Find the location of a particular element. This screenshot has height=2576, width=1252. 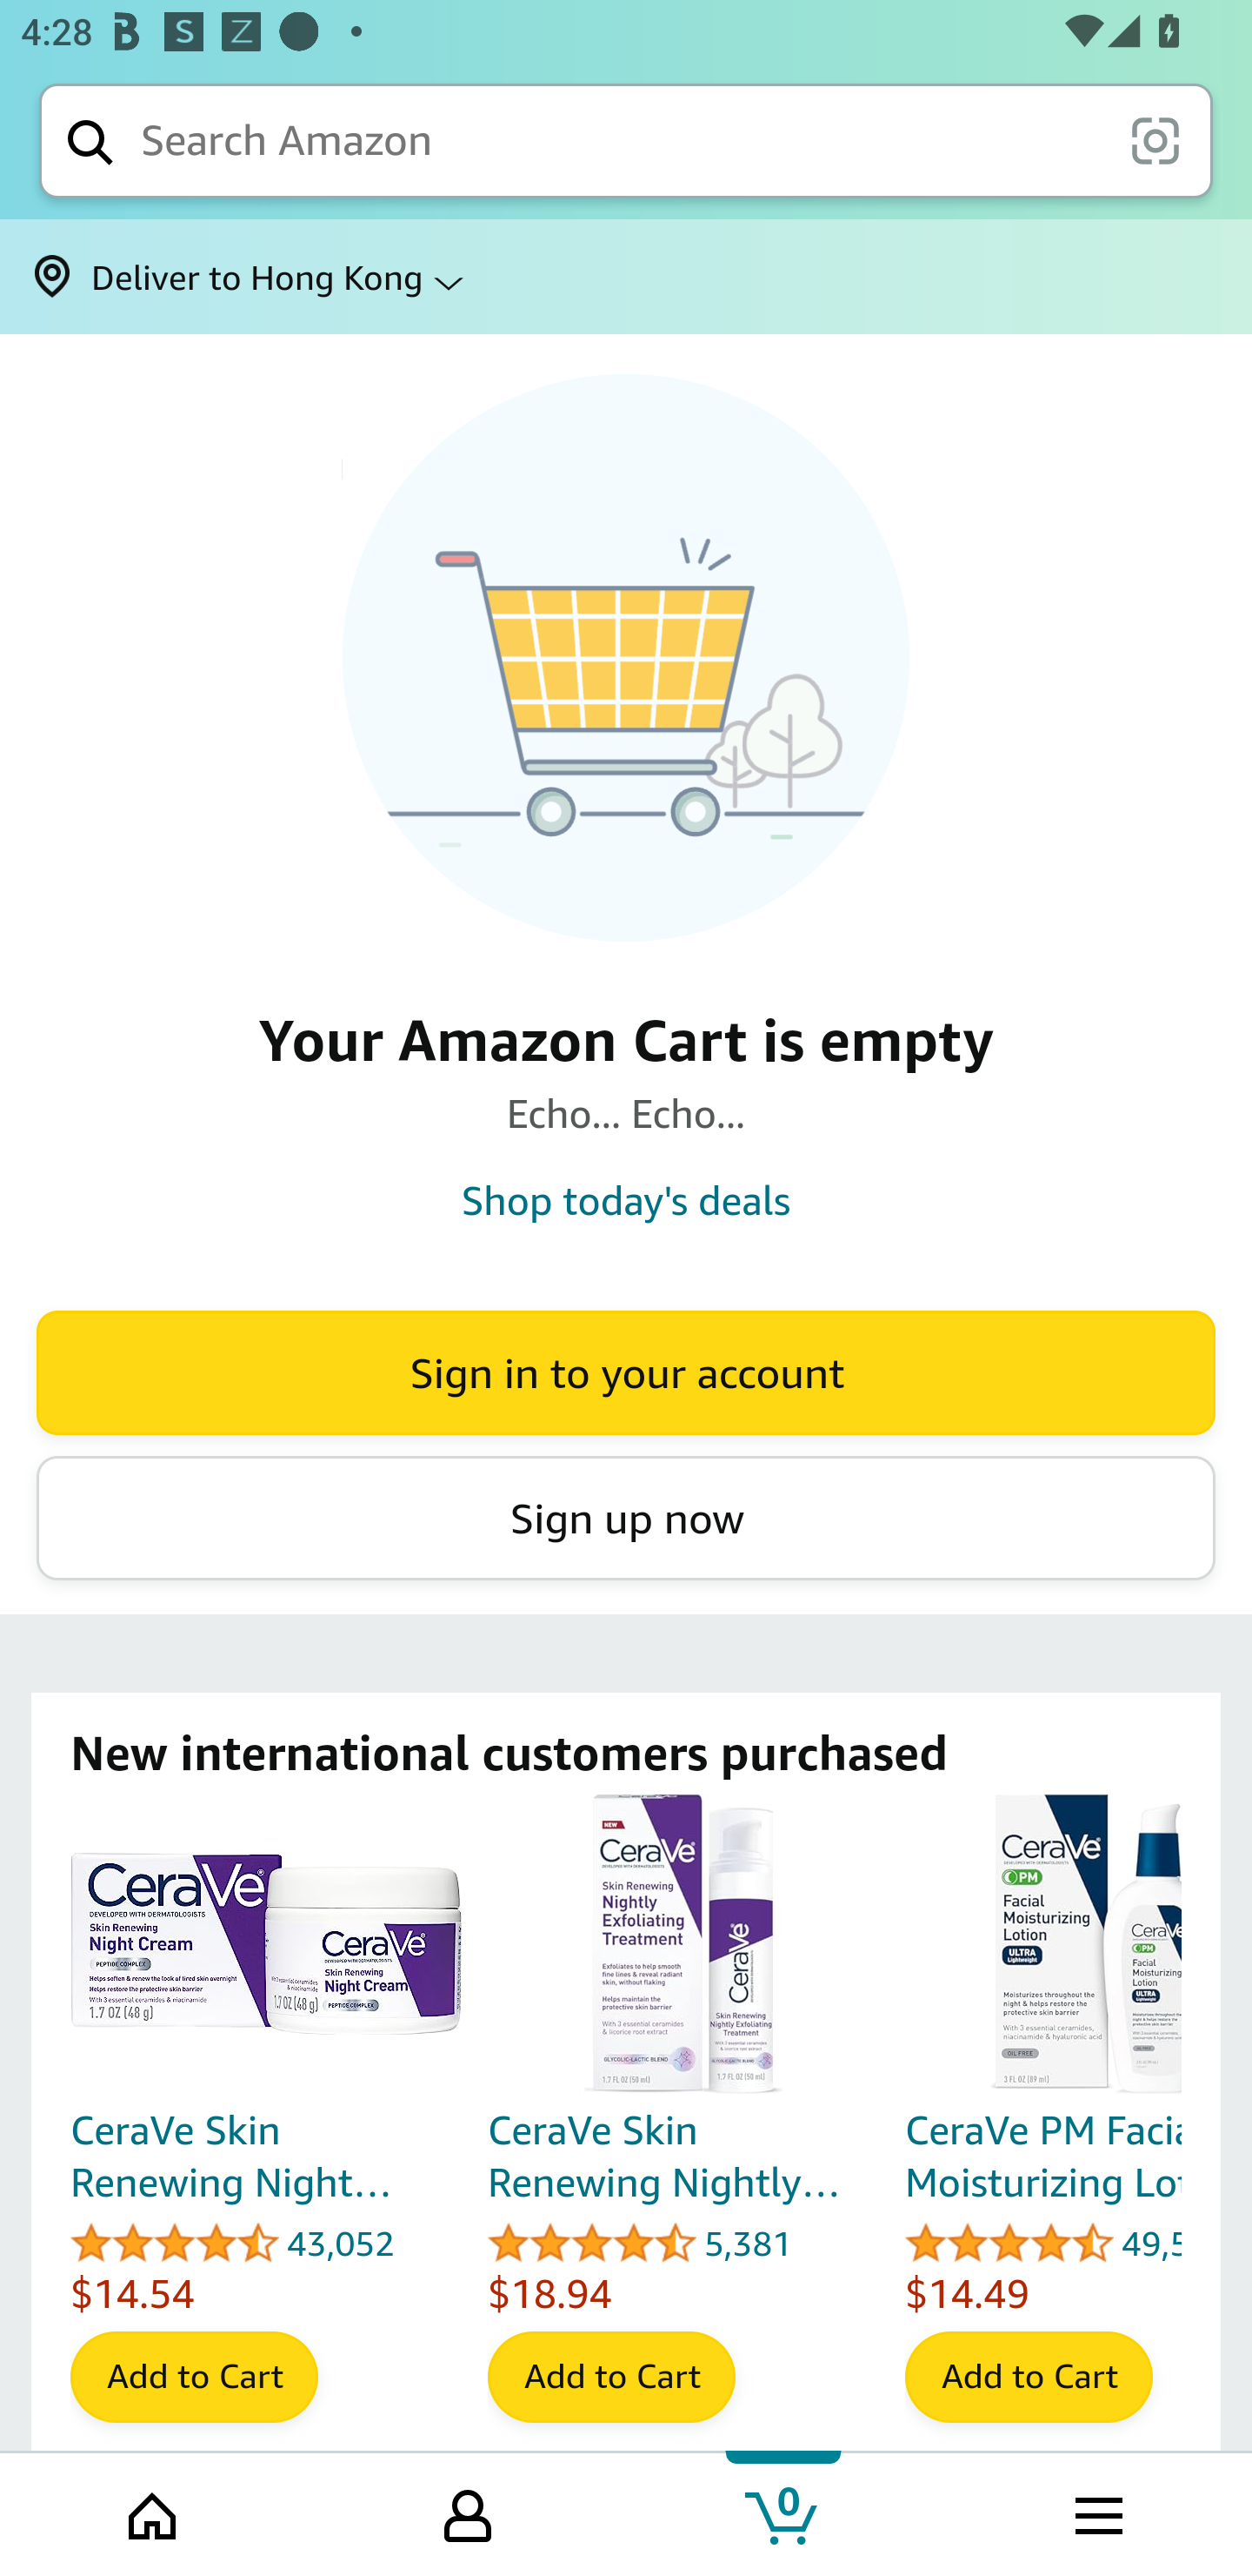

Shop today's deals is located at coordinates (626, 1199).